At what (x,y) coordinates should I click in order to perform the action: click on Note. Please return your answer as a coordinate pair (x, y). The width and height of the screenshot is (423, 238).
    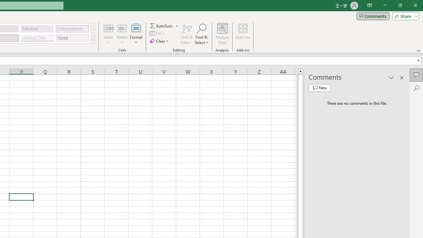
    Looking at the image, I should click on (72, 38).